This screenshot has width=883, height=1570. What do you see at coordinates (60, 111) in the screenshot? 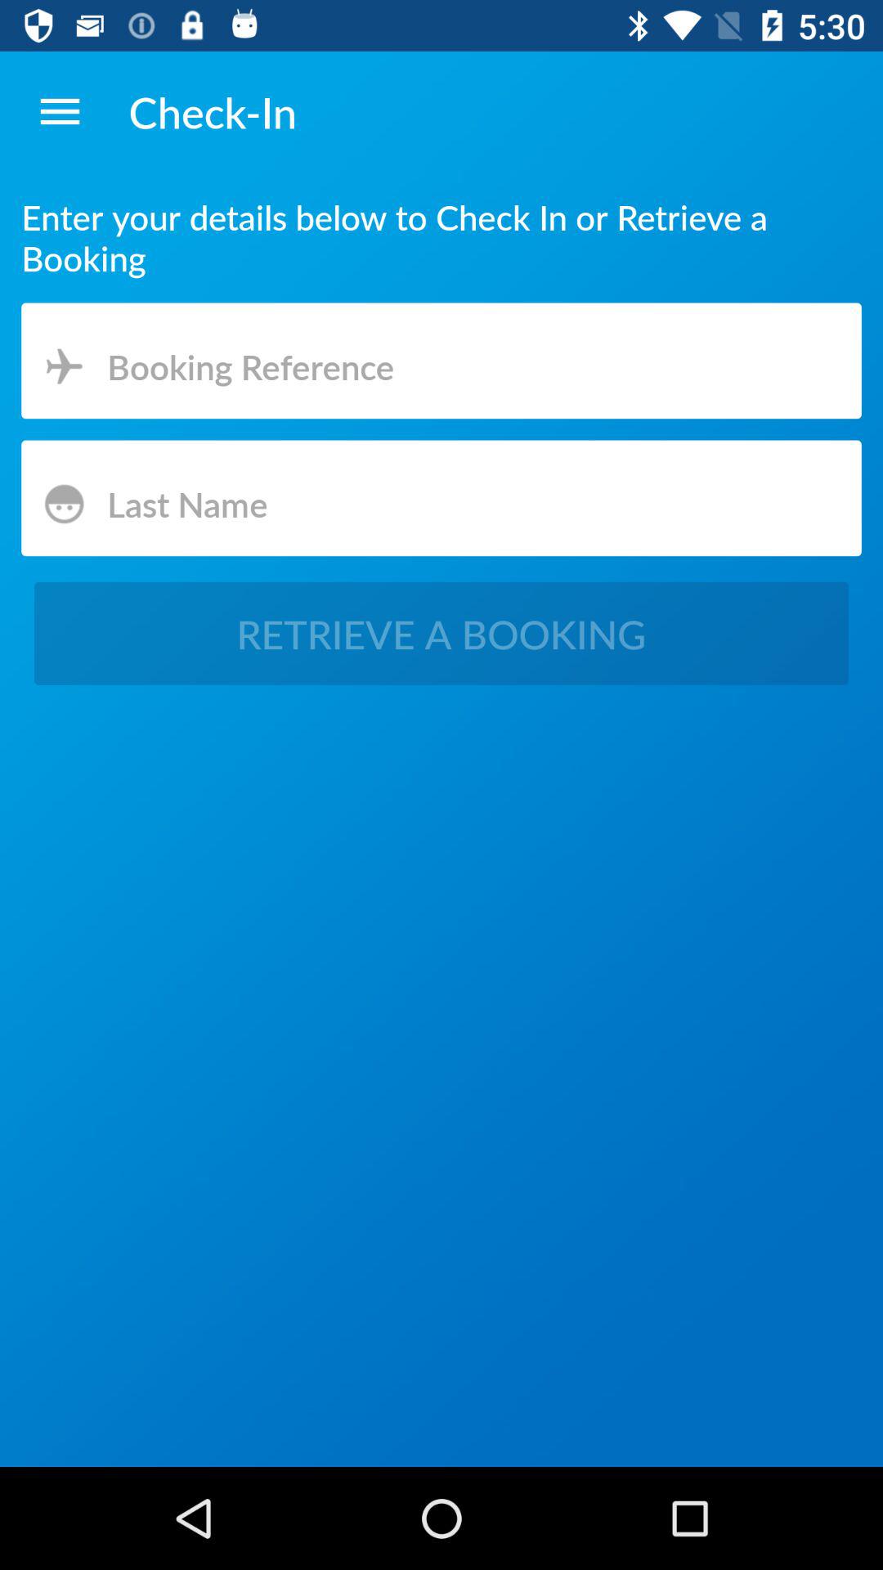
I see `open the app next to check-in item` at bounding box center [60, 111].